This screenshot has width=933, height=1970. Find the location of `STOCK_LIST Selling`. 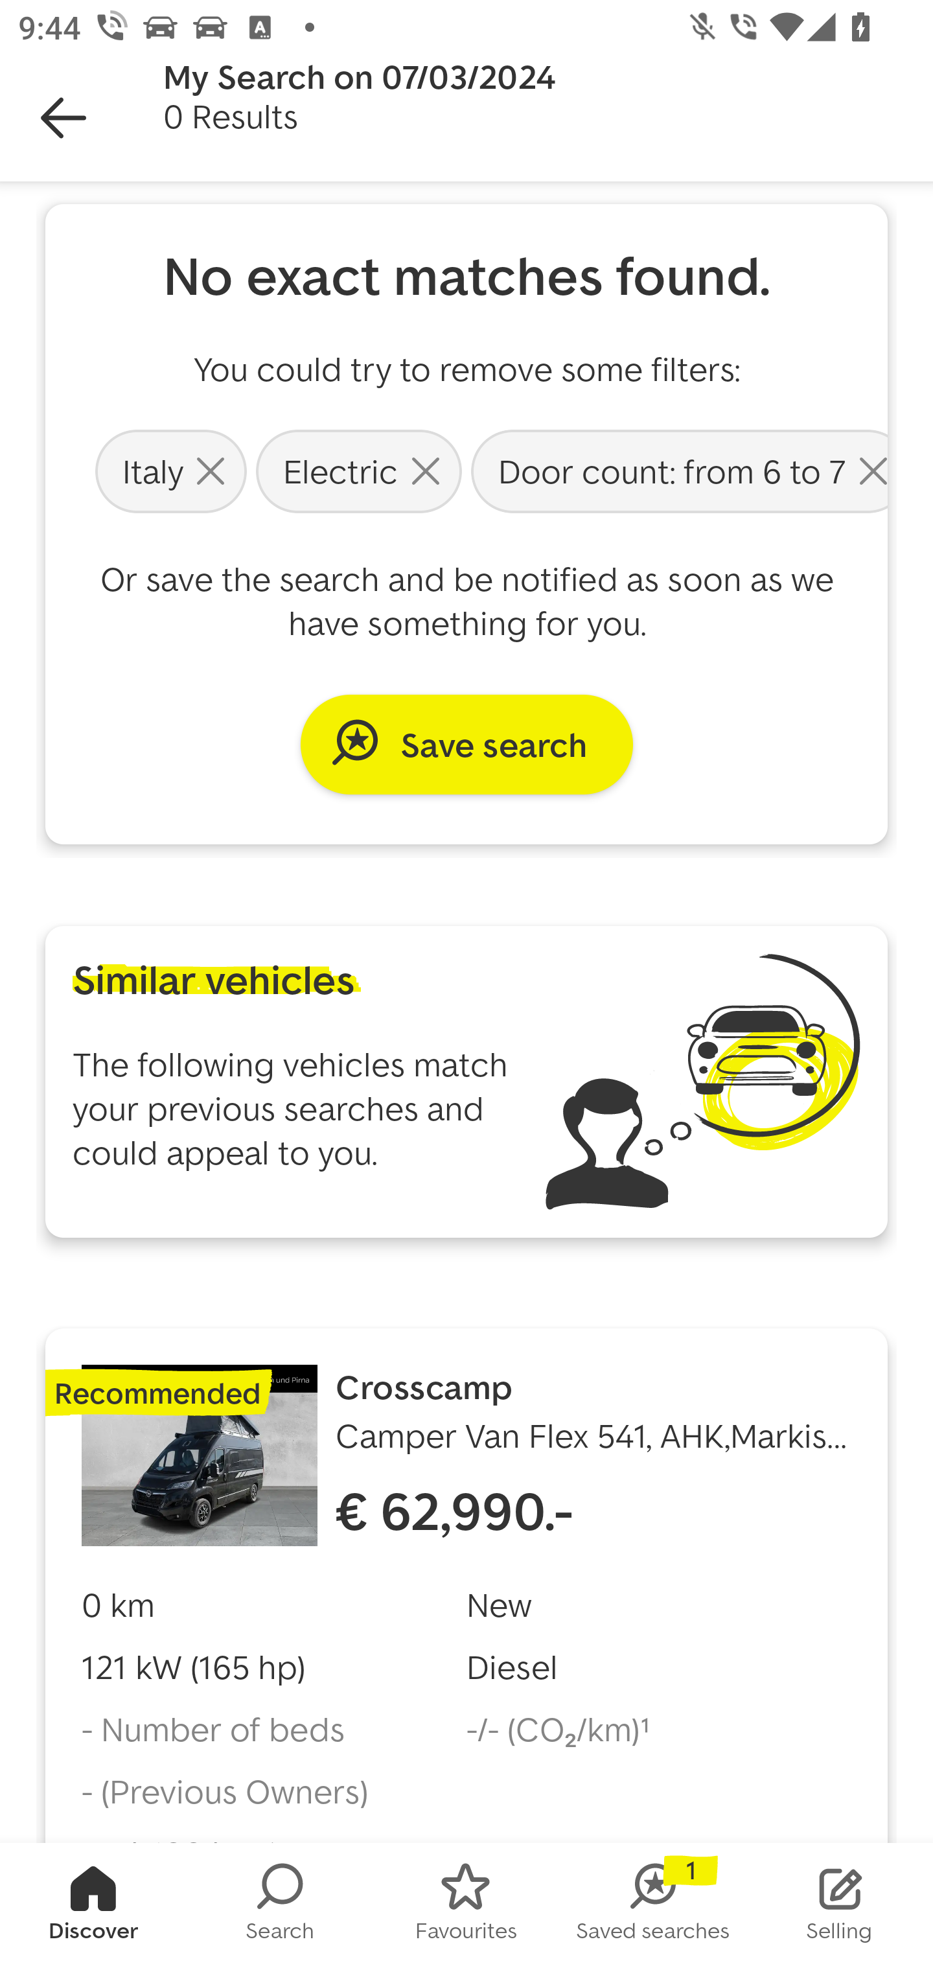

STOCK_LIST Selling is located at coordinates (840, 1906).